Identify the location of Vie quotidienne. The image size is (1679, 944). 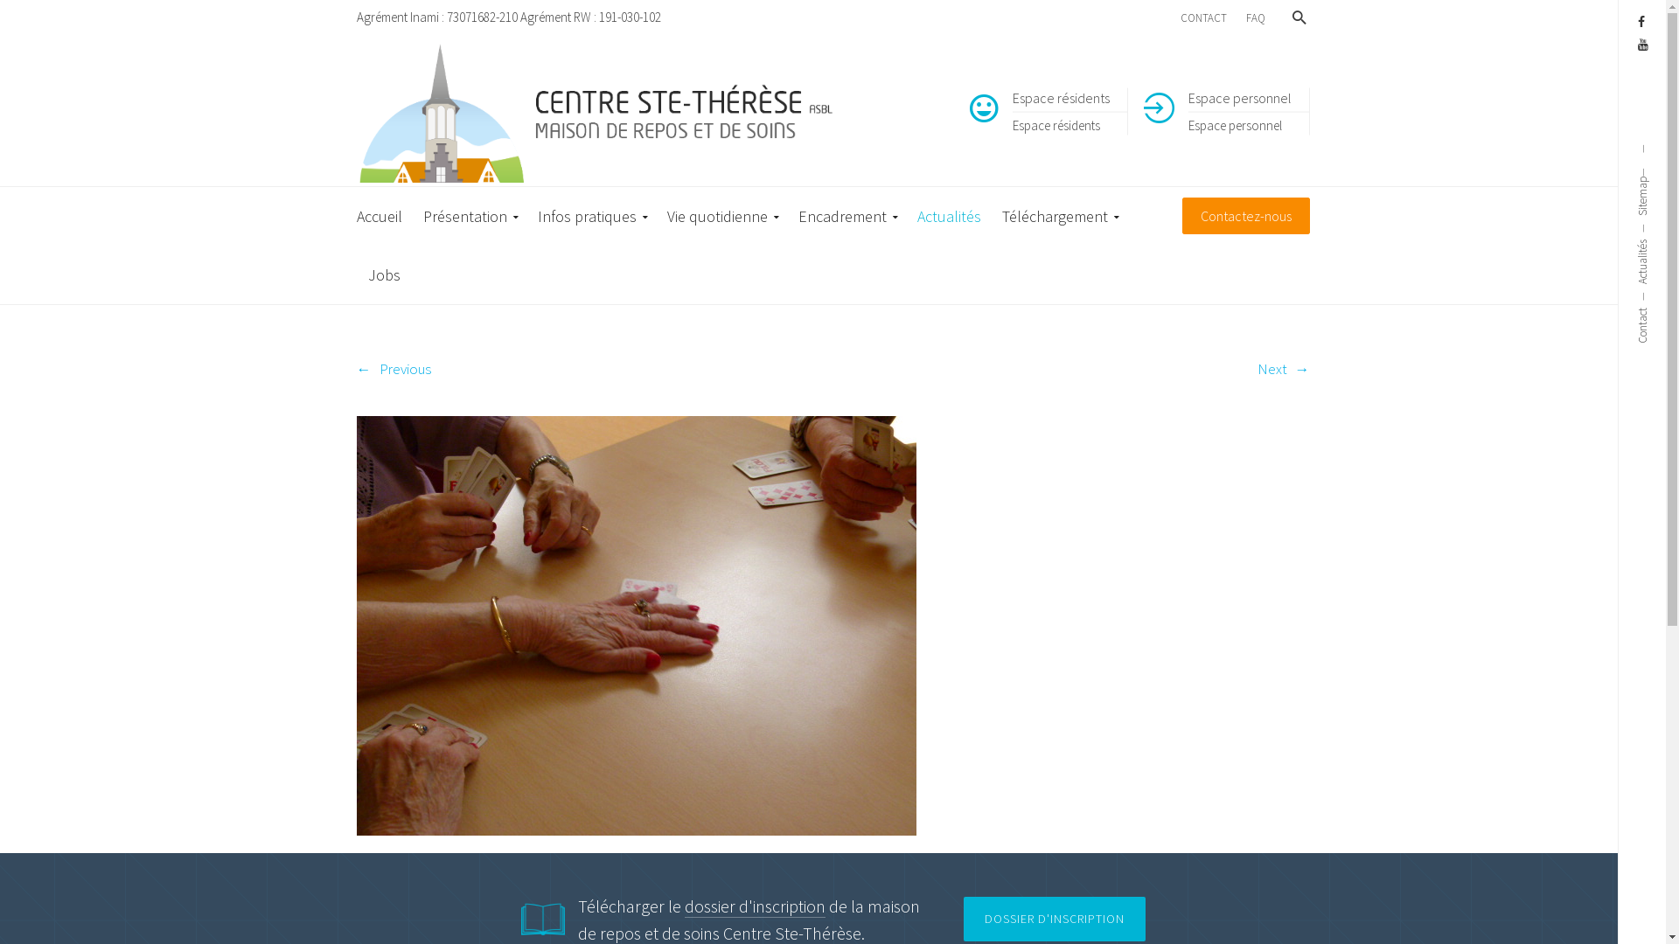
(722, 217).